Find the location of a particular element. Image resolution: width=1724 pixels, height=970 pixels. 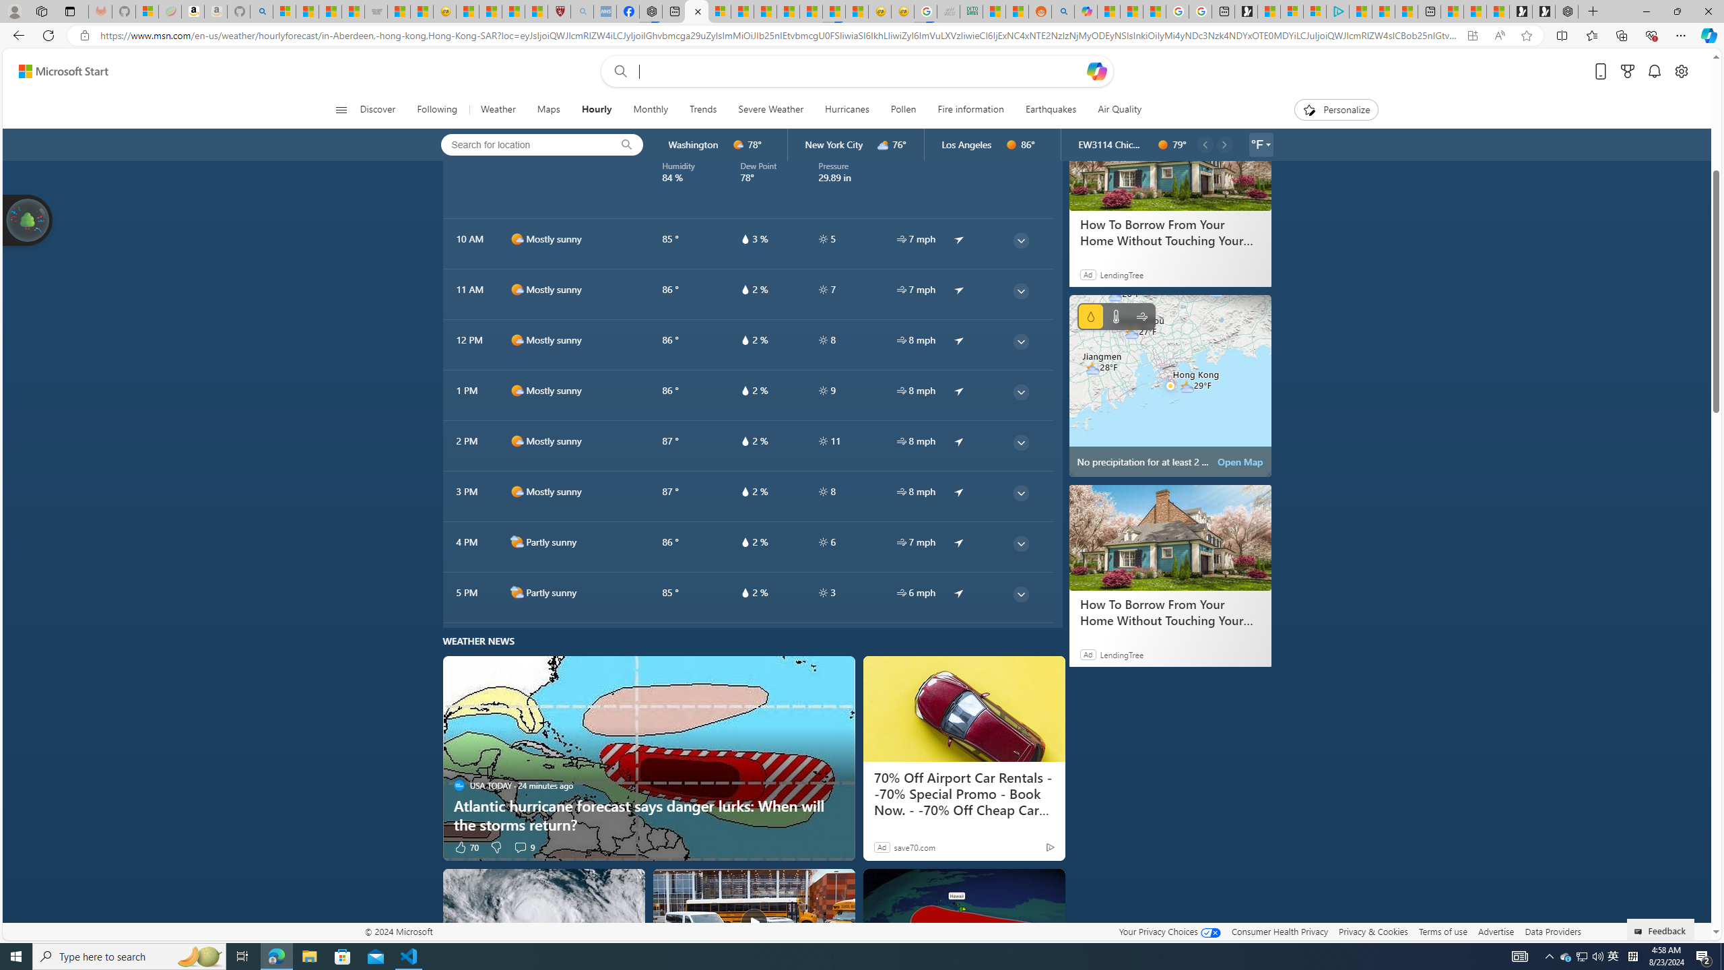

d2000 is located at coordinates (517, 592).